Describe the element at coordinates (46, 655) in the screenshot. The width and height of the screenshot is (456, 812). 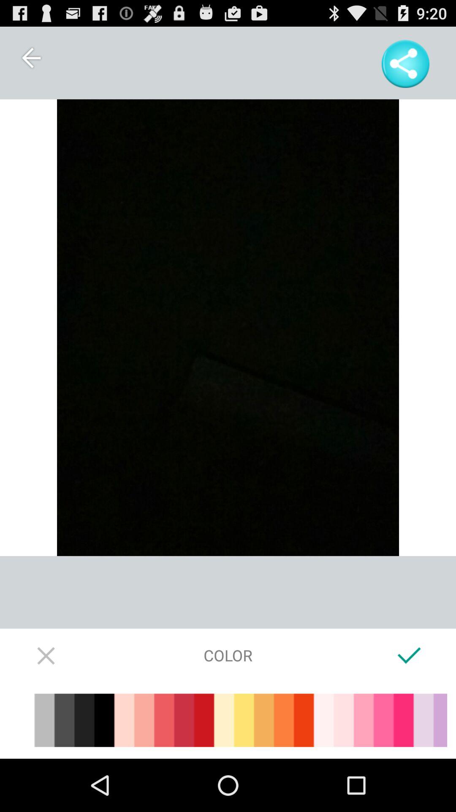
I see `close color selection screen` at that location.